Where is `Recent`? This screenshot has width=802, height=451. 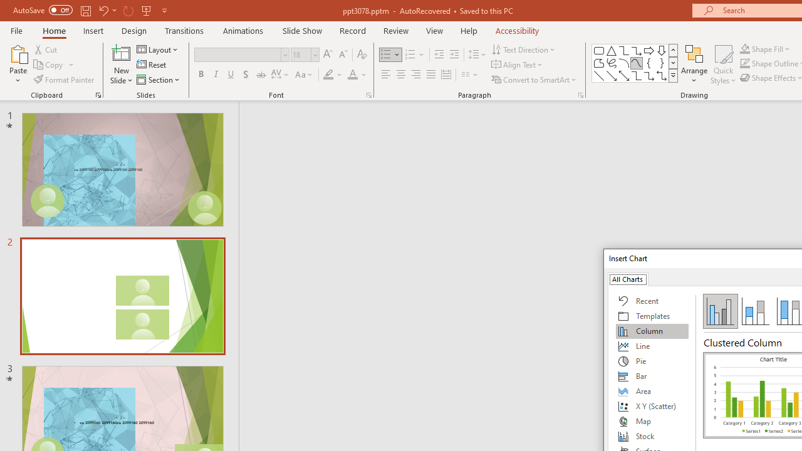 Recent is located at coordinates (652, 301).